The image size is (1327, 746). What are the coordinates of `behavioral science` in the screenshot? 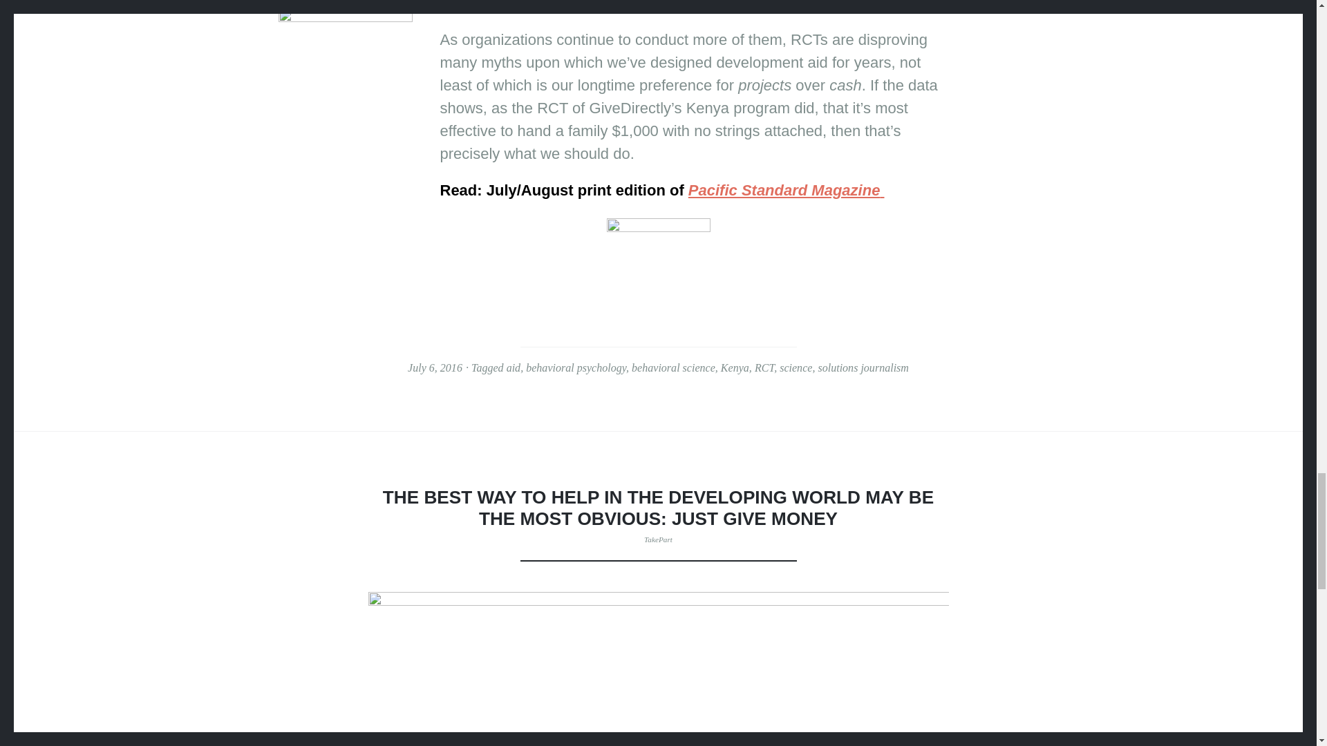 It's located at (673, 367).